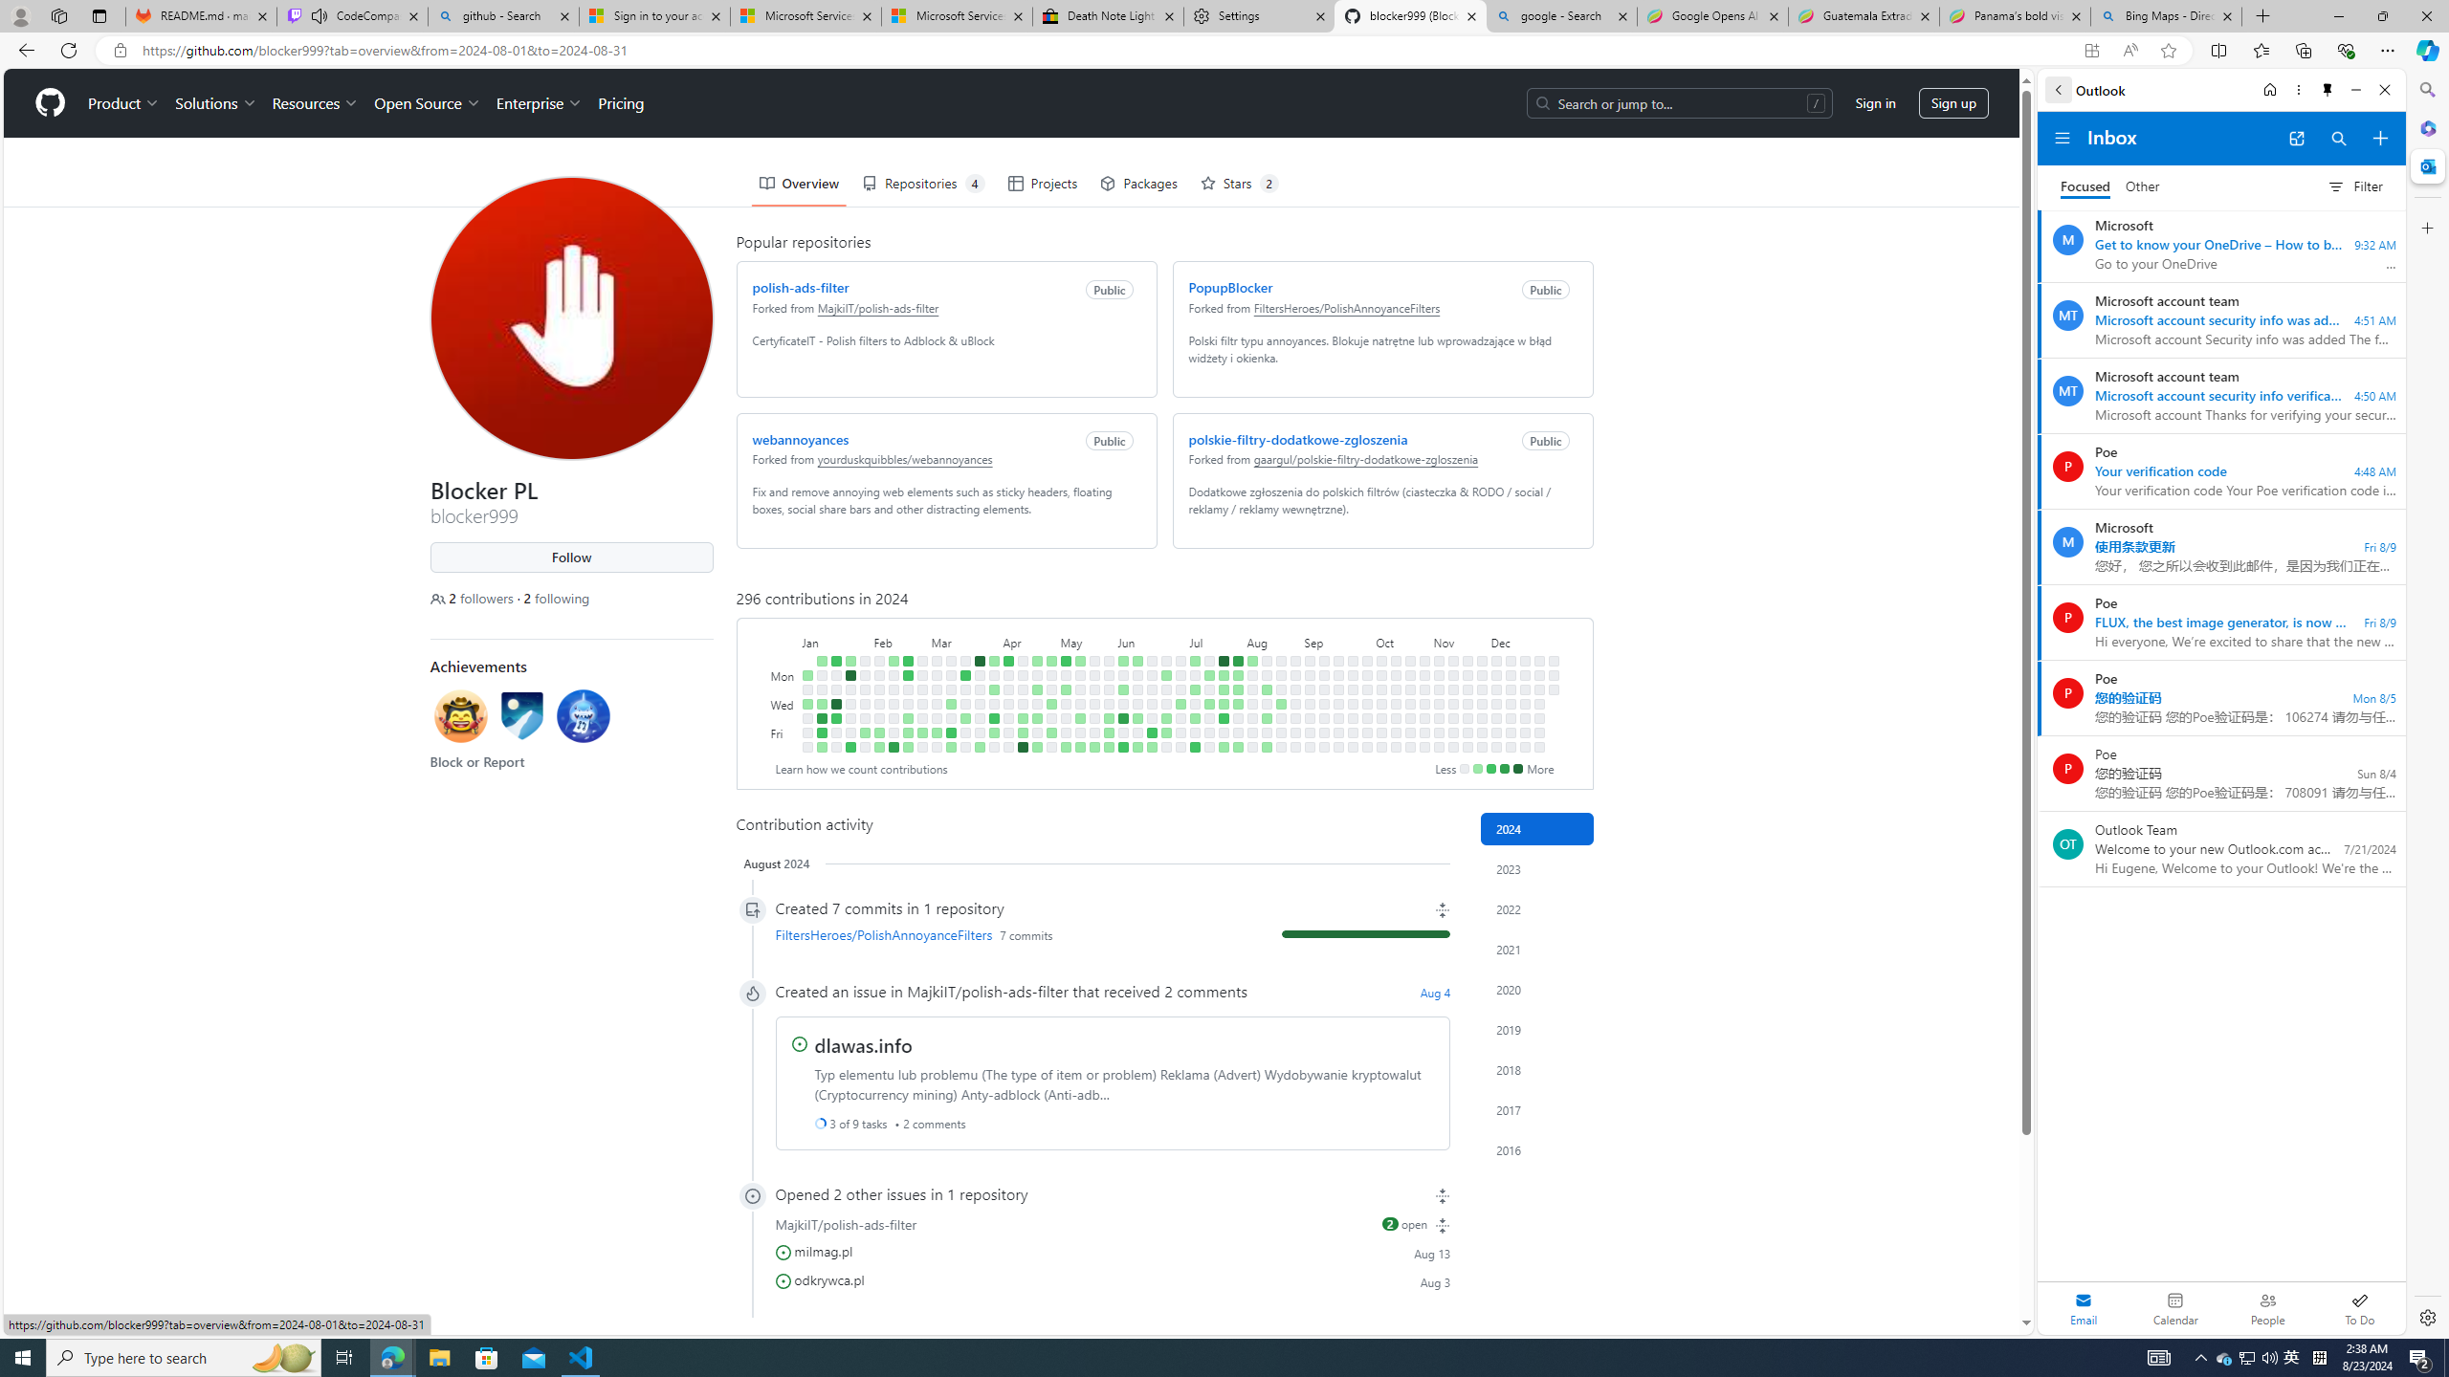 The width and height of the screenshot is (2449, 1377). Describe the element at coordinates (1481, 675) in the screenshot. I see `No contributions on November 25th.` at that location.